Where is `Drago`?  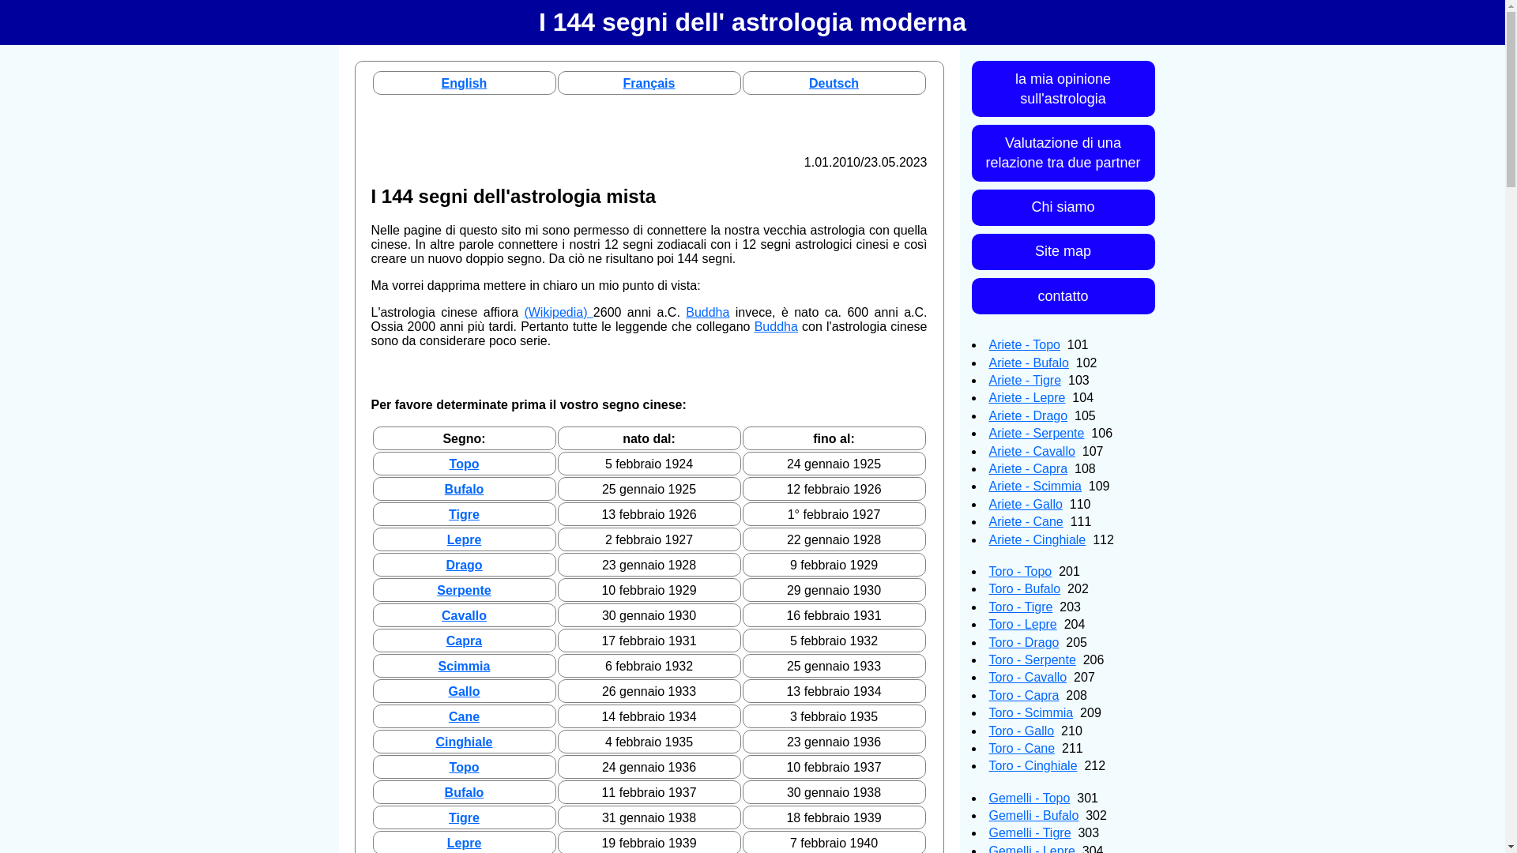 Drago is located at coordinates (464, 566).